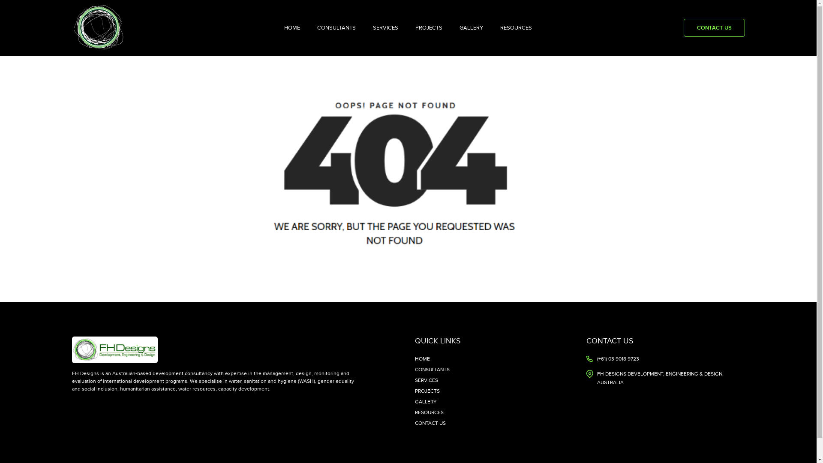 Image resolution: width=823 pixels, height=463 pixels. What do you see at coordinates (516, 28) in the screenshot?
I see `RESOURCES` at bounding box center [516, 28].